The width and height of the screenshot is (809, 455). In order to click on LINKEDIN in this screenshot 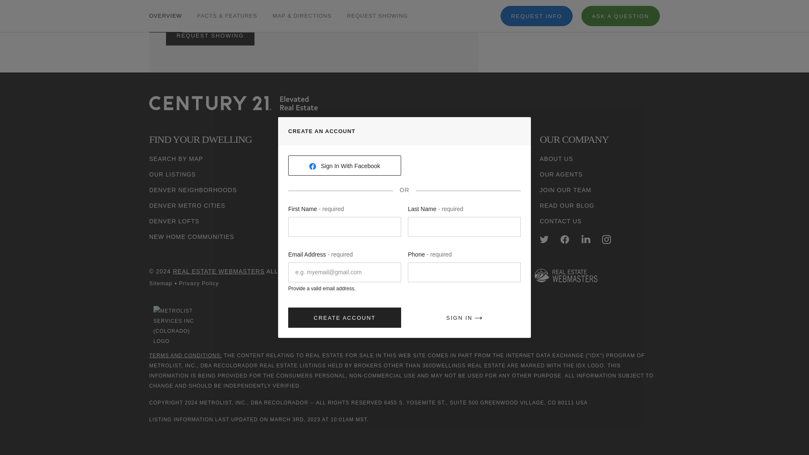, I will do `click(586, 239)`.